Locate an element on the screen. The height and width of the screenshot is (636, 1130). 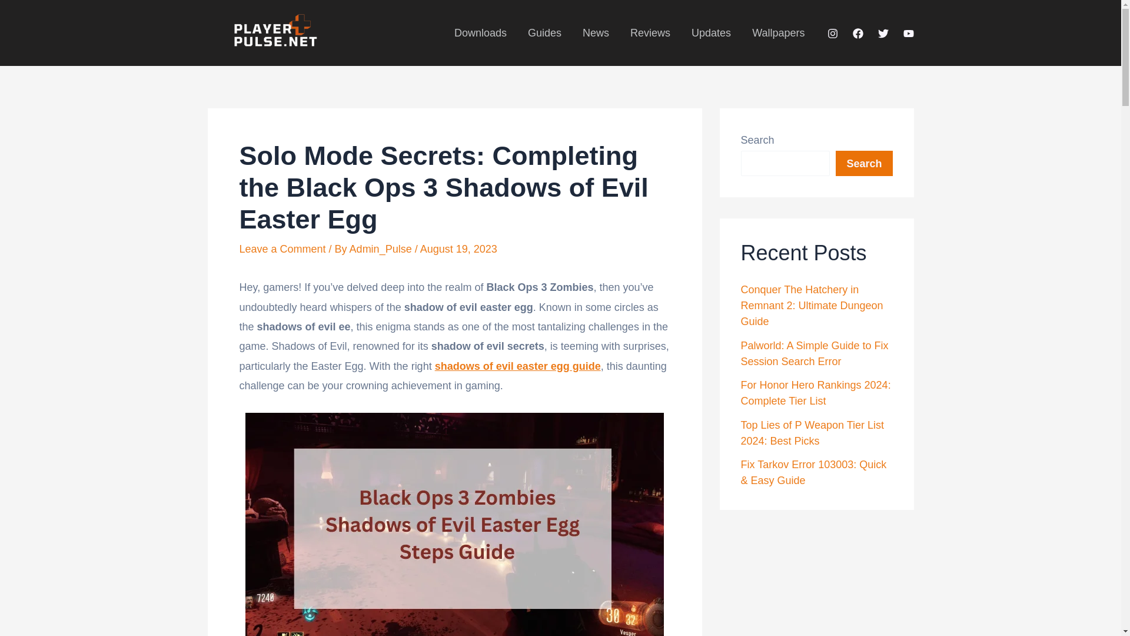
For Honor Hero Rankings 2024: Complete Tier List is located at coordinates (815, 393).